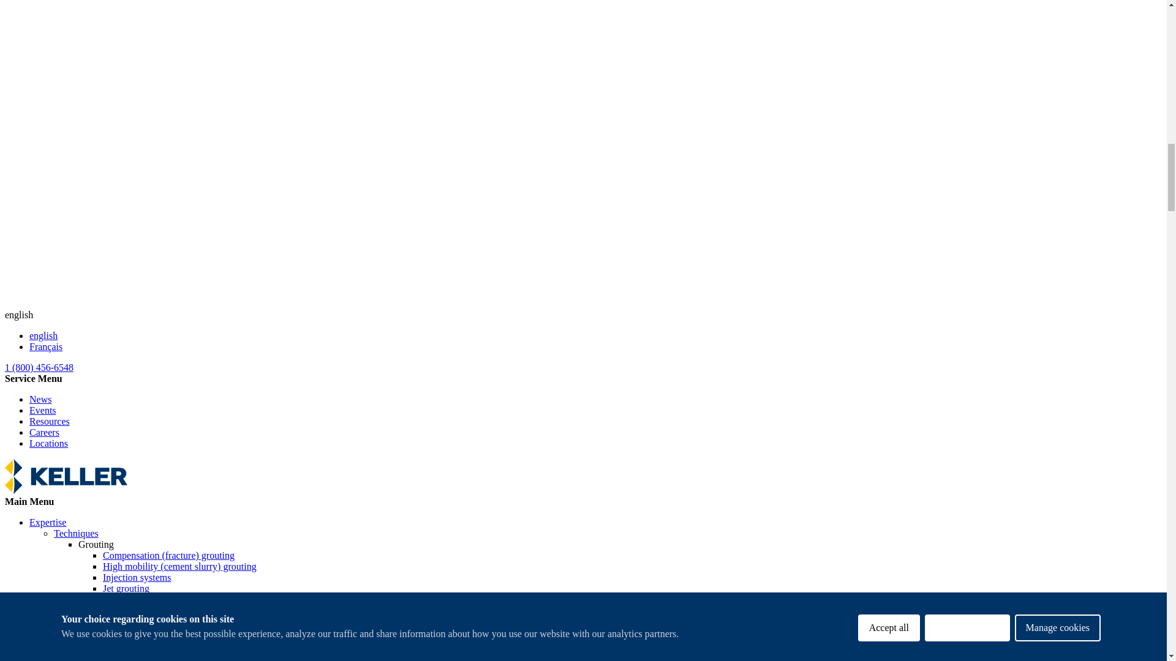 The image size is (1176, 661). What do you see at coordinates (96, 544) in the screenshot?
I see `Grouting` at bounding box center [96, 544].